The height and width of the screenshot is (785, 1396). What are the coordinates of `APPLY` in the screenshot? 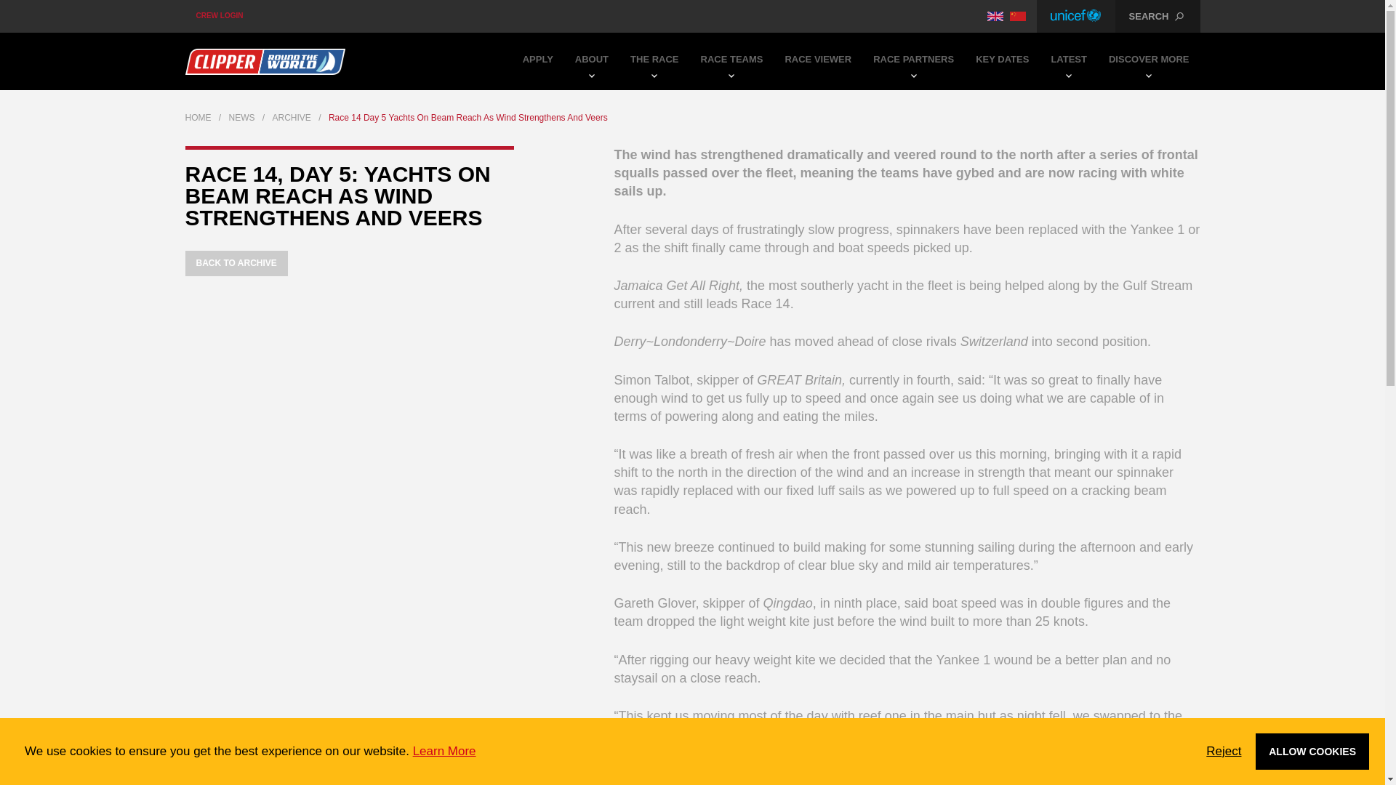 It's located at (538, 61).